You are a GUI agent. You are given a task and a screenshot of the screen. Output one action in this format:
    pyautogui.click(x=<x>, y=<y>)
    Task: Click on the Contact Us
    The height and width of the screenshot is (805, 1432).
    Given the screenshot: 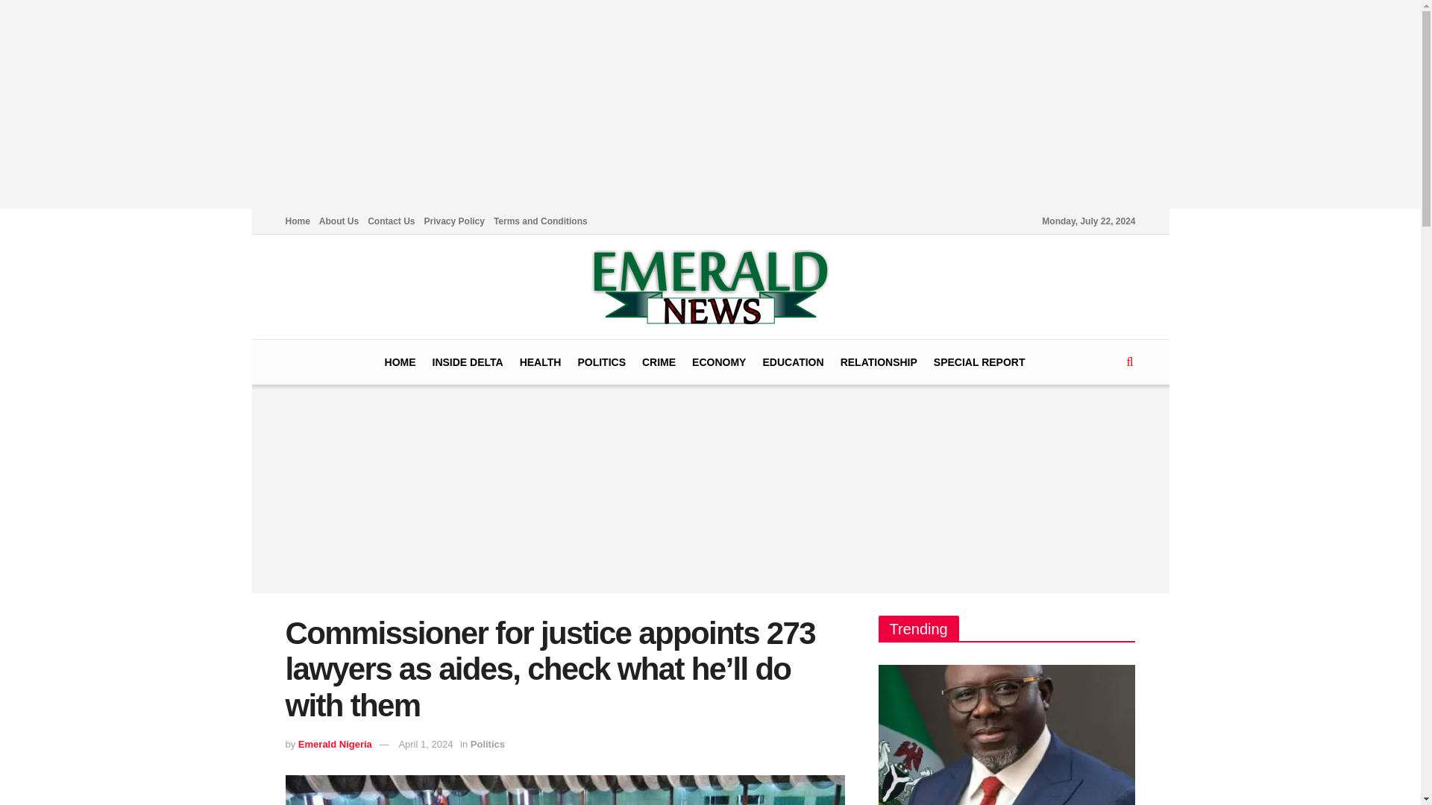 What is the action you would take?
    pyautogui.click(x=391, y=221)
    